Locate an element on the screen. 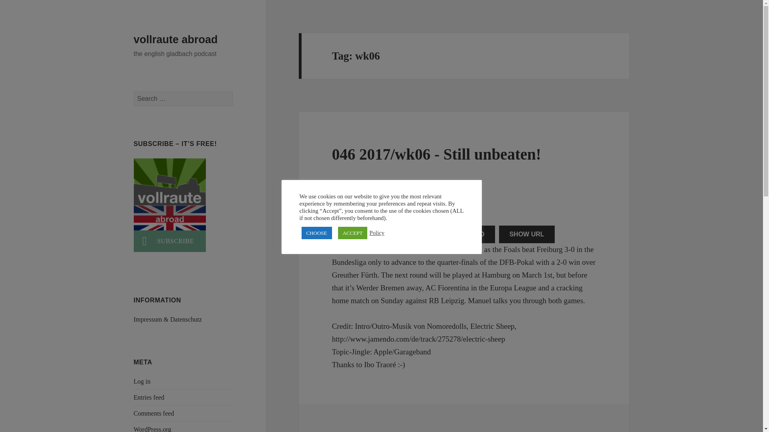 The height and width of the screenshot is (432, 769). ACCEPT is located at coordinates (352, 232).